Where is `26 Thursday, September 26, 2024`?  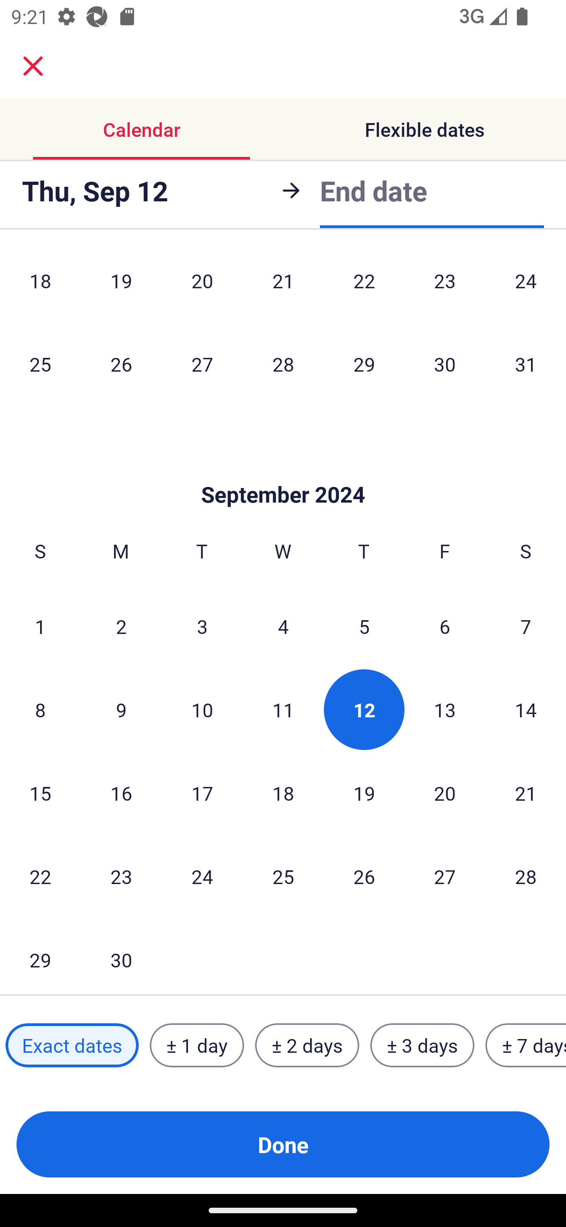 26 Thursday, September 26, 2024 is located at coordinates (364, 876).